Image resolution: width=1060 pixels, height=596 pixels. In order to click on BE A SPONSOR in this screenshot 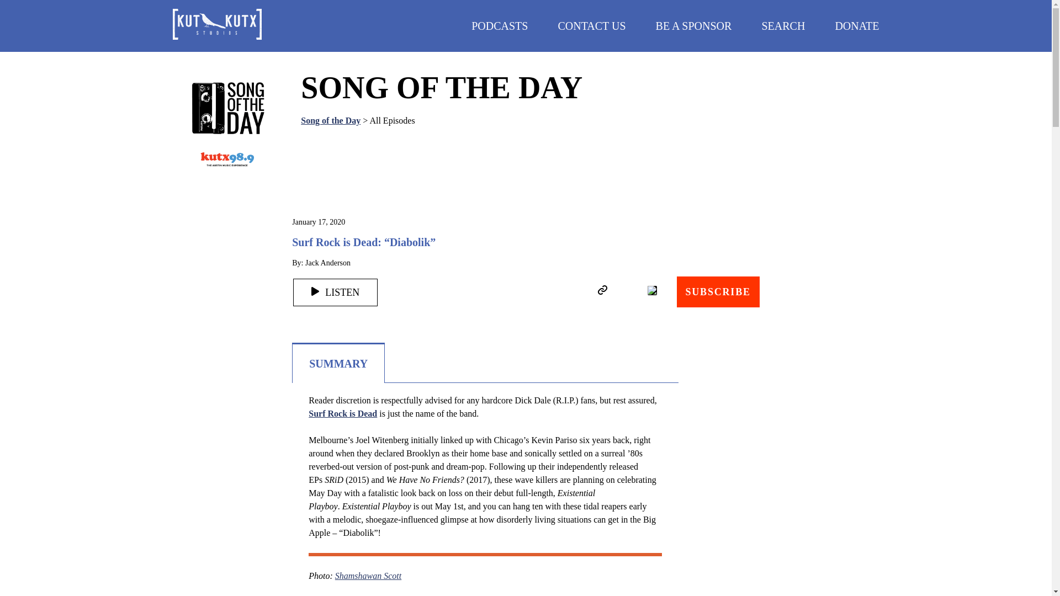, I will do `click(694, 25)`.